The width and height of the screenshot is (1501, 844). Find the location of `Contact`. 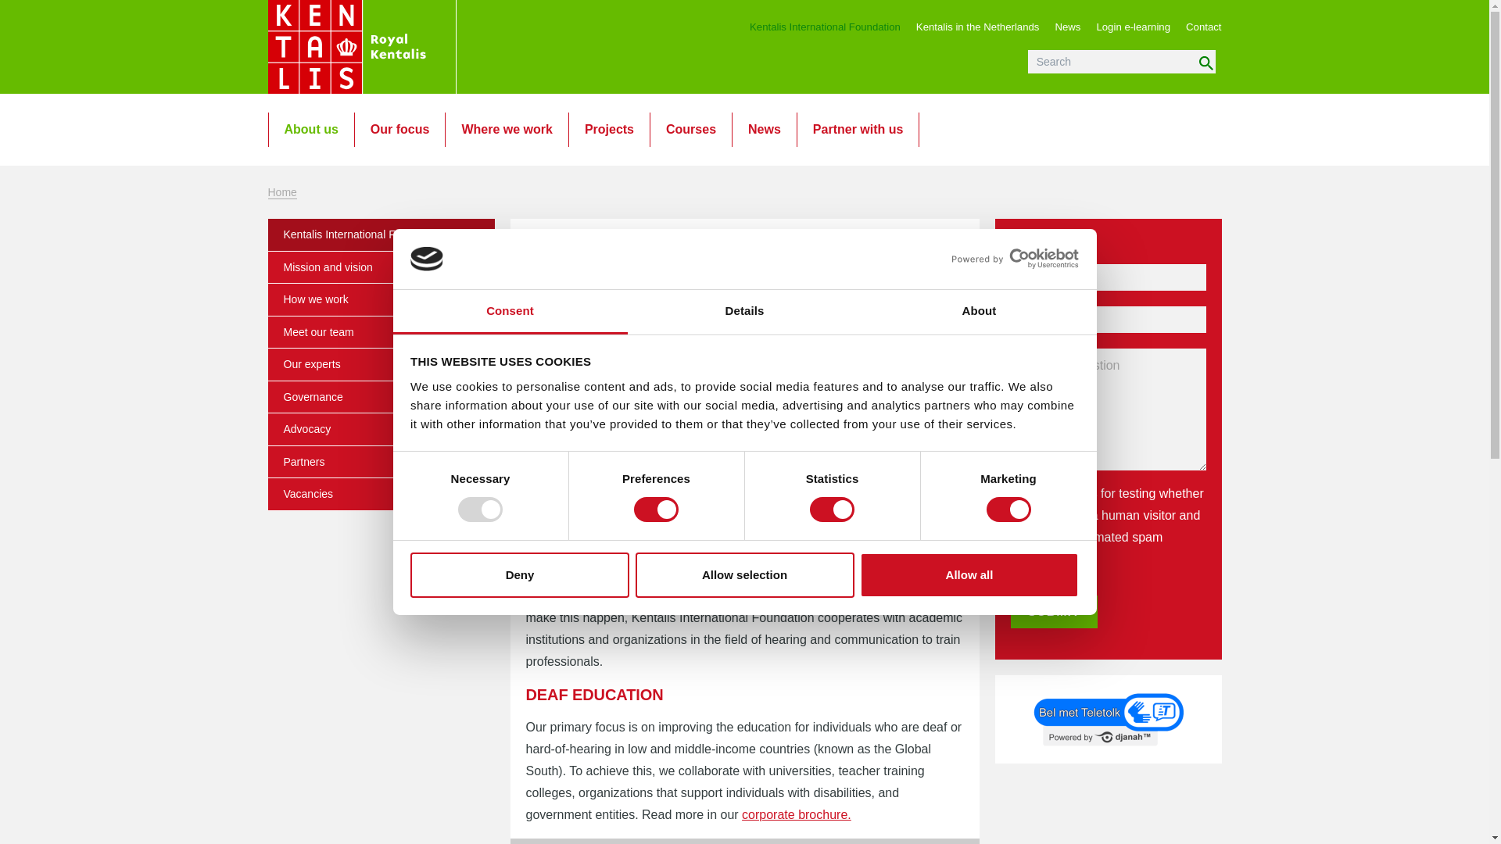

Contact is located at coordinates (1203, 27).